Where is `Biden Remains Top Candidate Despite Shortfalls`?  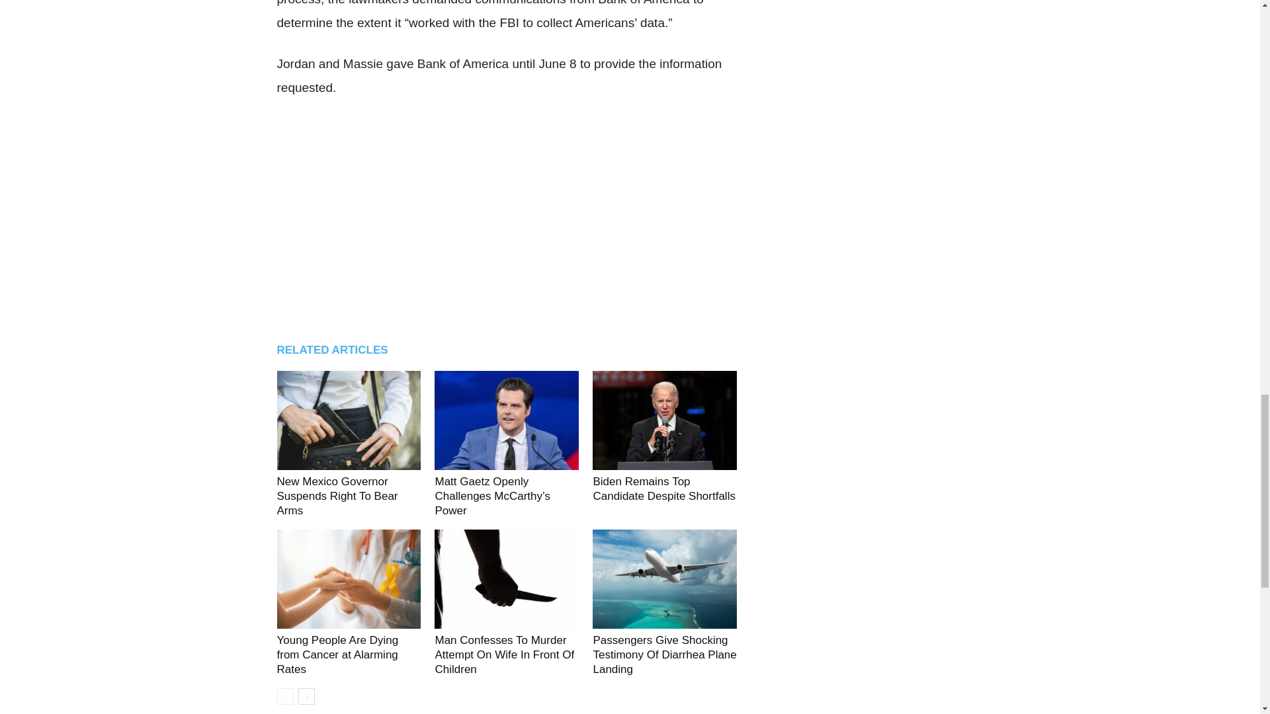 Biden Remains Top Candidate Despite Shortfalls is located at coordinates (664, 420).